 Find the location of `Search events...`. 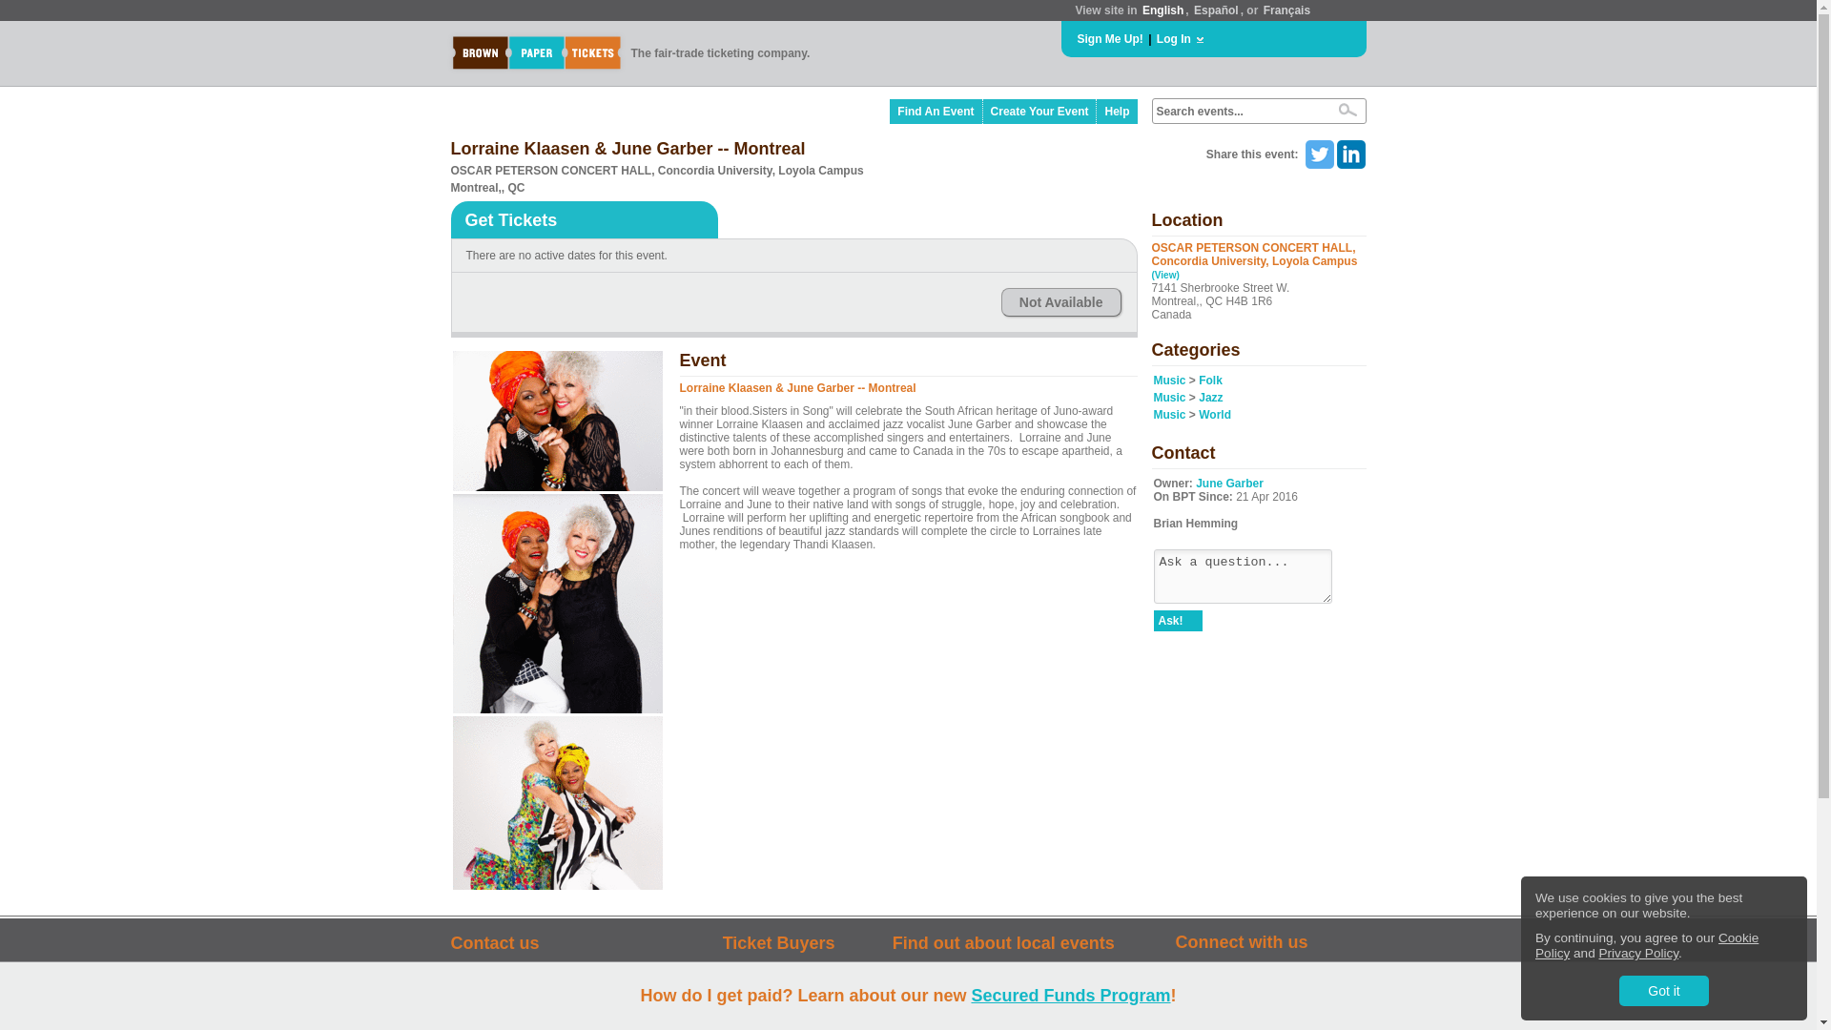

Search events... is located at coordinates (1238, 112).